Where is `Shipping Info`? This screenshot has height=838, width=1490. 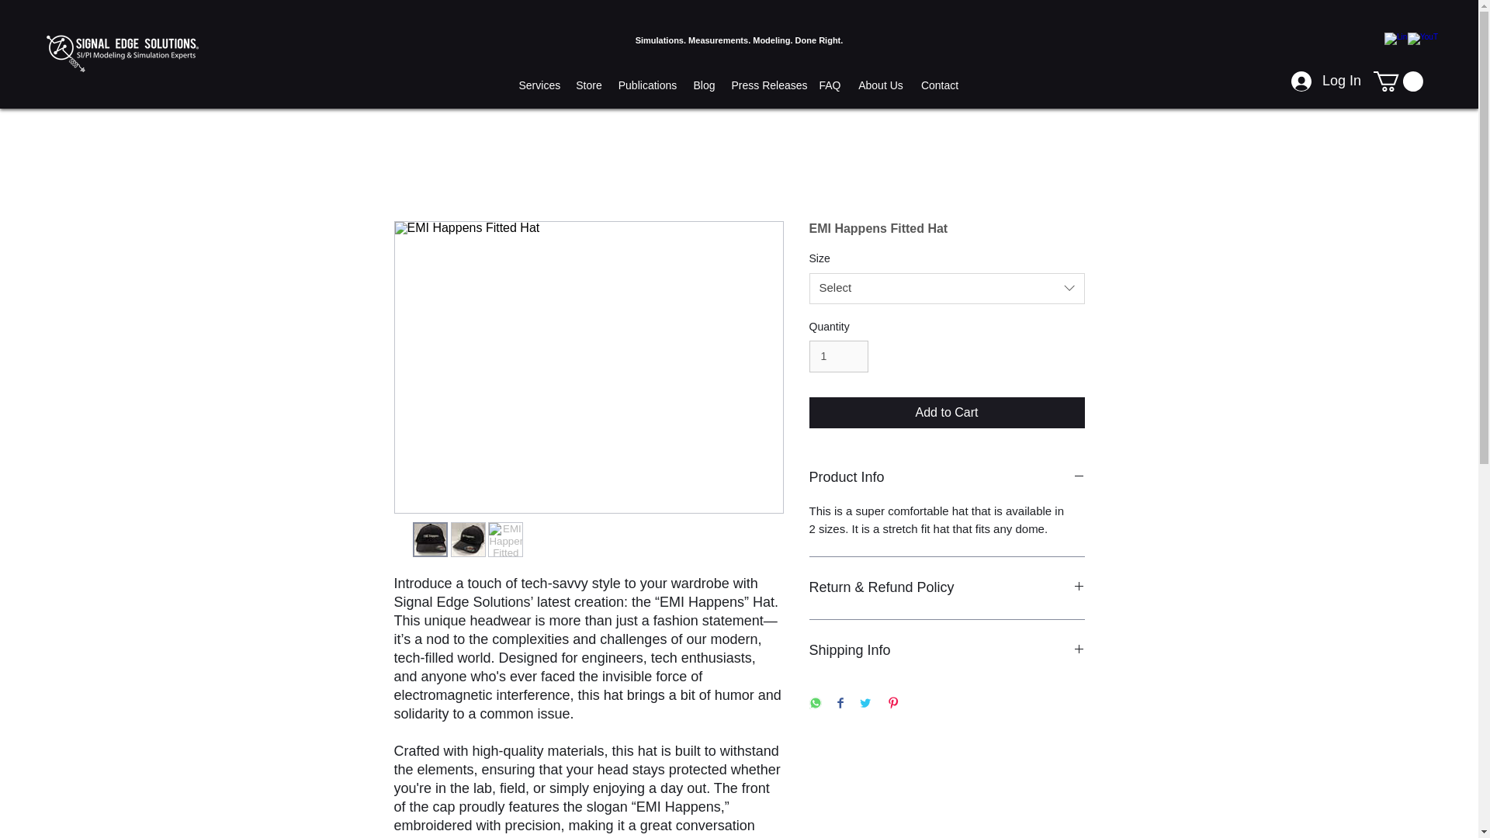 Shipping Info is located at coordinates (947, 650).